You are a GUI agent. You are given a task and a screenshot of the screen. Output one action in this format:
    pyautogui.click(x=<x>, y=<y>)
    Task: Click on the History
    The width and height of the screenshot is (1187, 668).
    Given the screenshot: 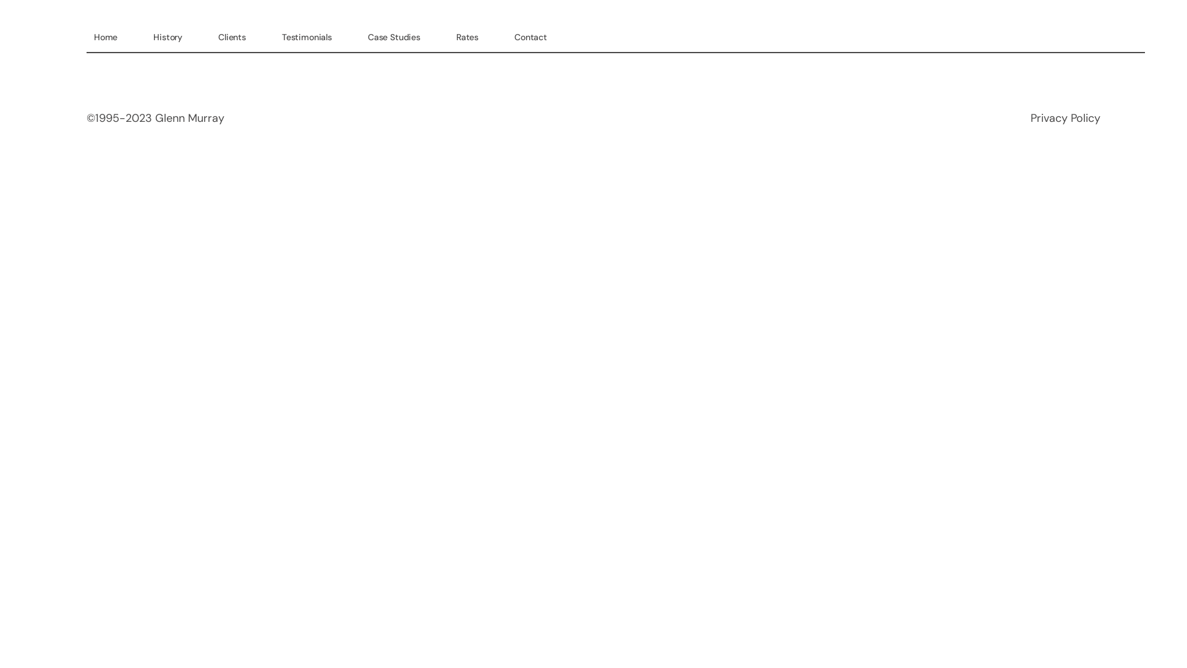 What is the action you would take?
    pyautogui.click(x=168, y=37)
    